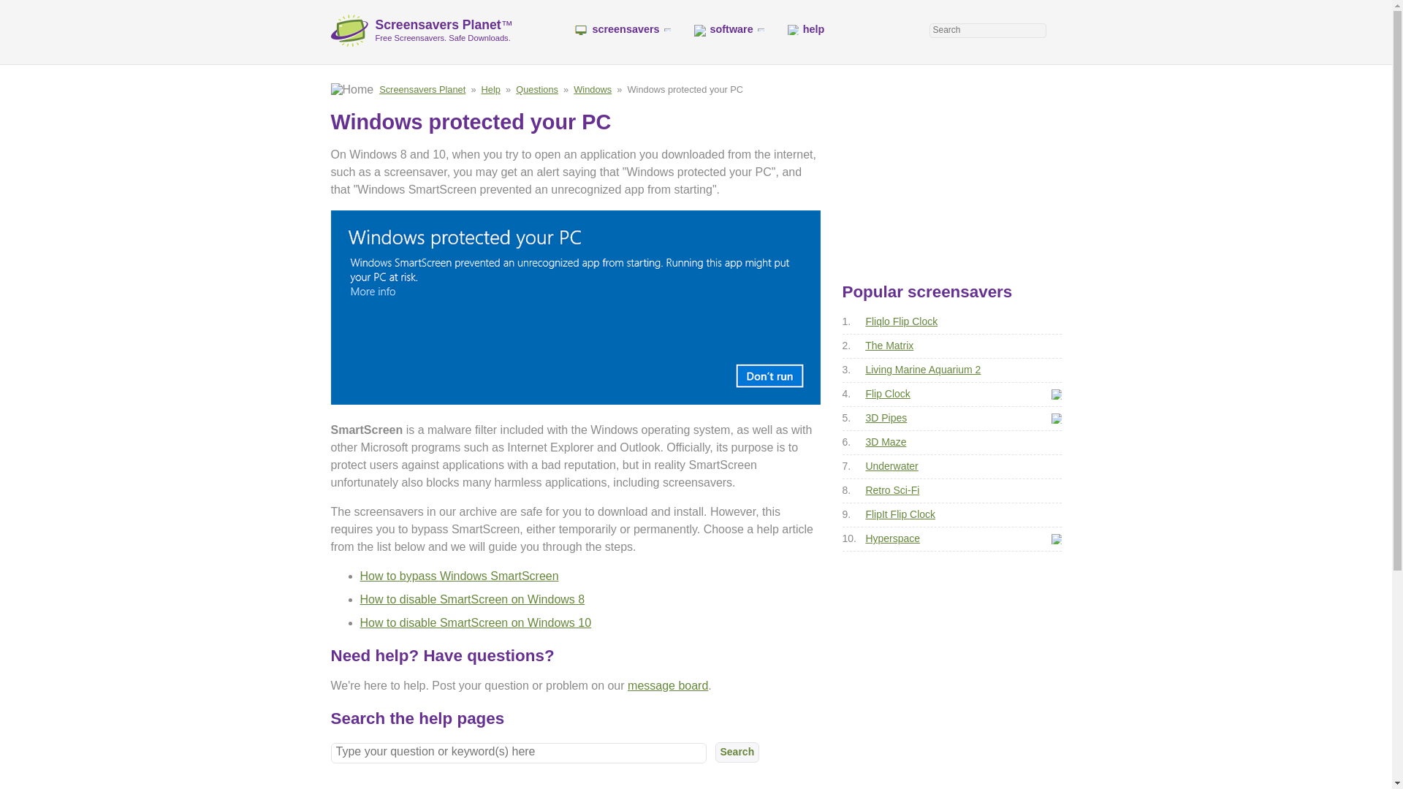 The image size is (1403, 789). What do you see at coordinates (459, 576) in the screenshot?
I see `How to bypass Windows SmartScreen` at bounding box center [459, 576].